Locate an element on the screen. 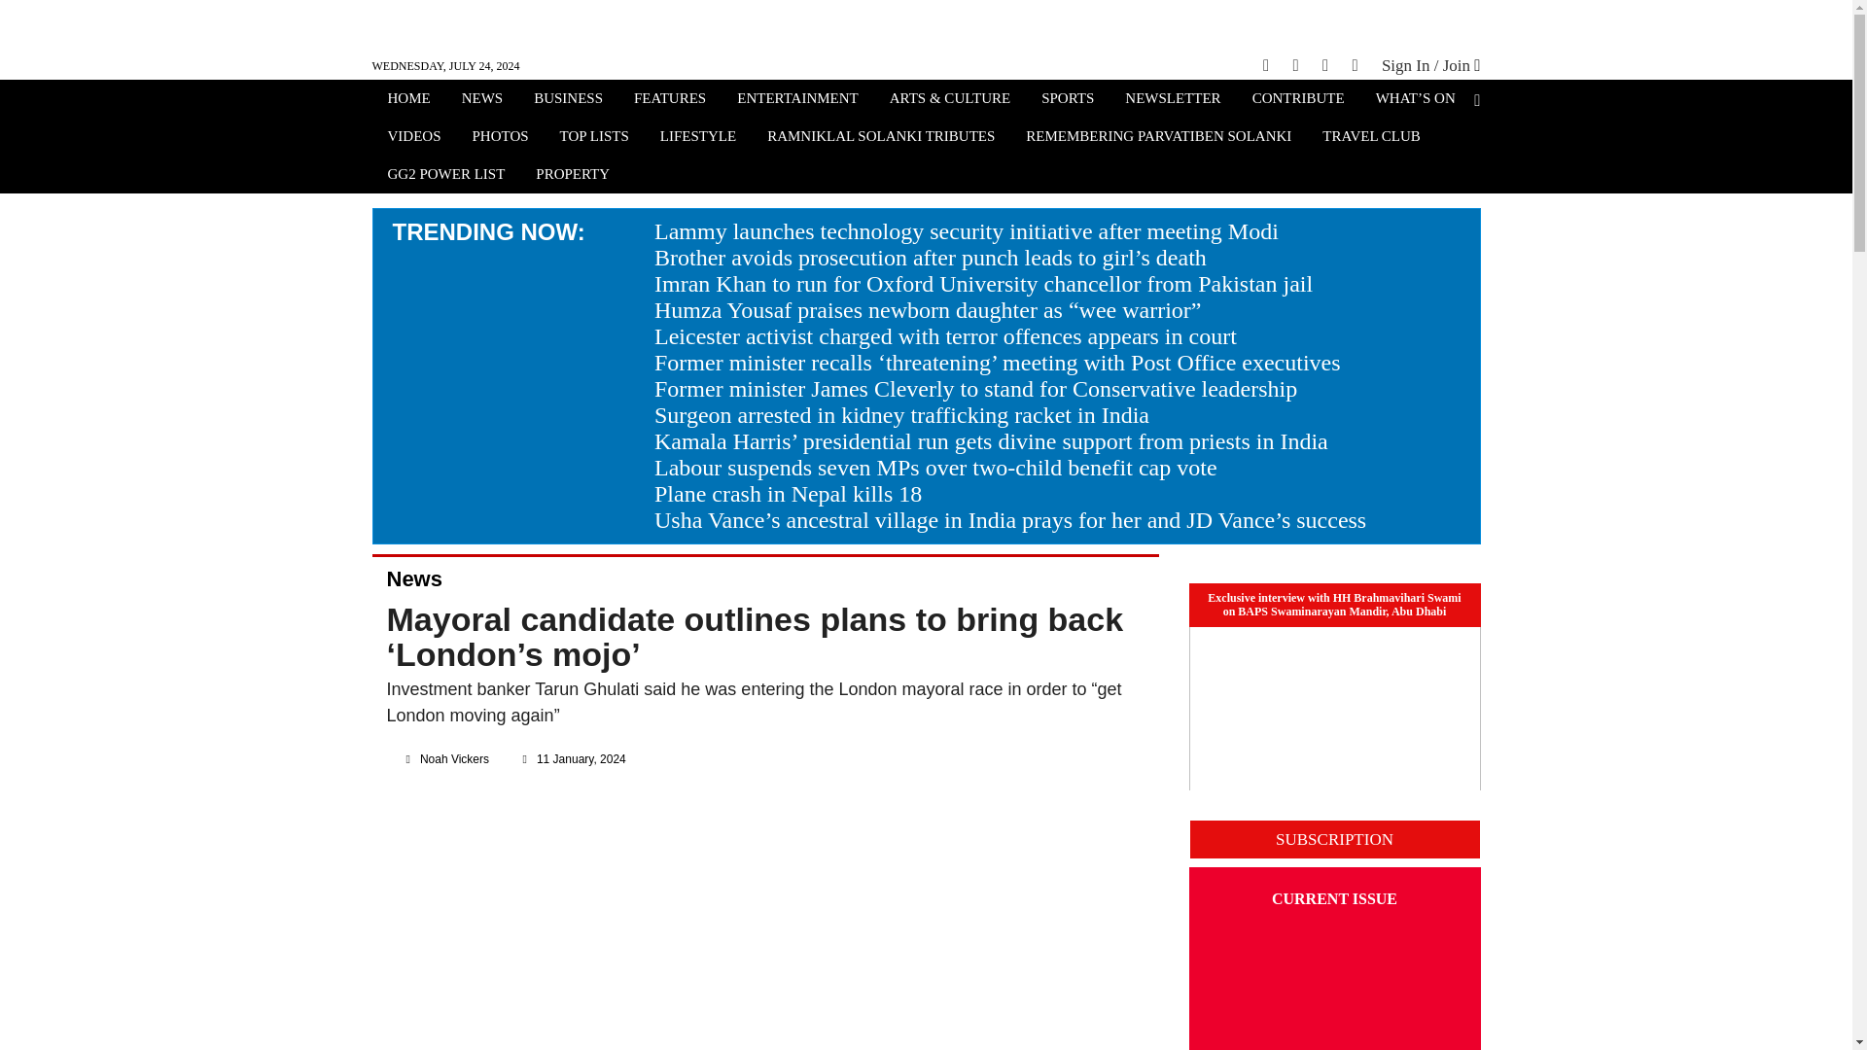 The height and width of the screenshot is (1050, 1867). HOME is located at coordinates (407, 100).